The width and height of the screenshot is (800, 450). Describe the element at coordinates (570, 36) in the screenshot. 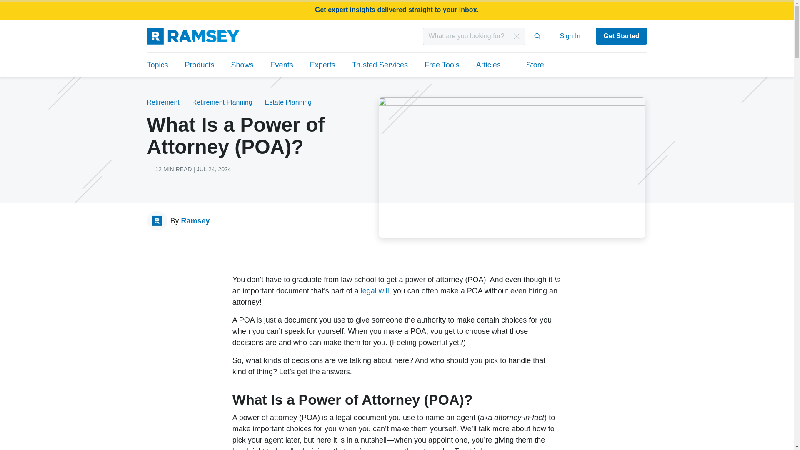

I see `Sign In` at that location.